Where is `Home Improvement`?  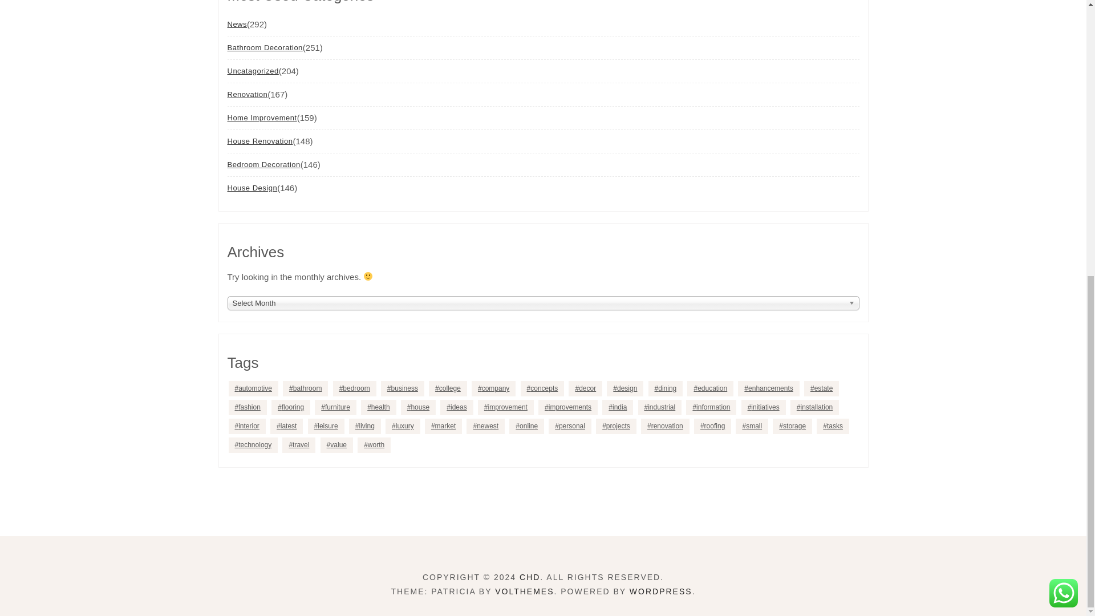
Home Improvement is located at coordinates (261, 117).